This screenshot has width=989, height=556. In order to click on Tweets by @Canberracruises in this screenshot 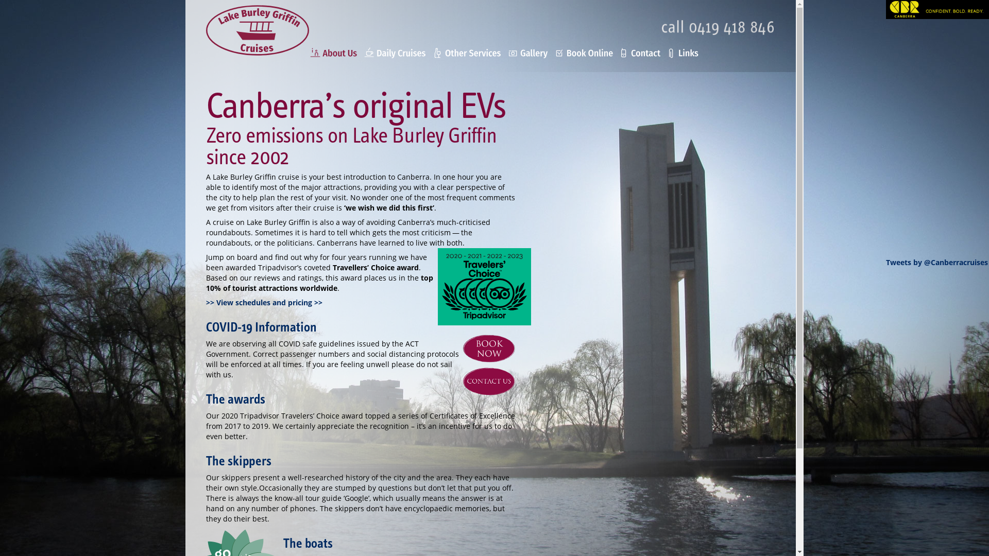, I will do `click(937, 263)`.